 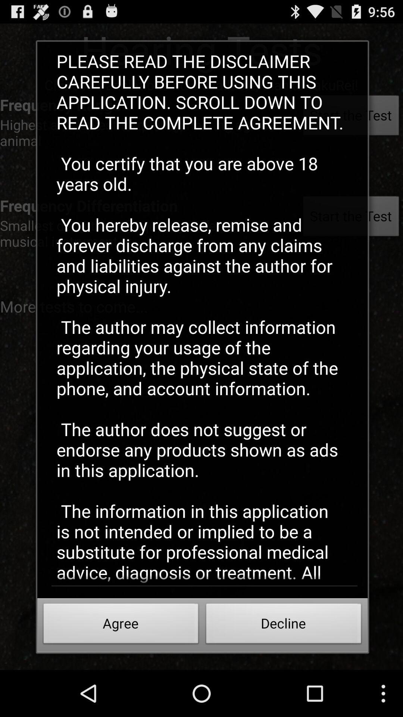 What do you see at coordinates (121, 626) in the screenshot?
I see `open the icon to the left of the decline` at bounding box center [121, 626].